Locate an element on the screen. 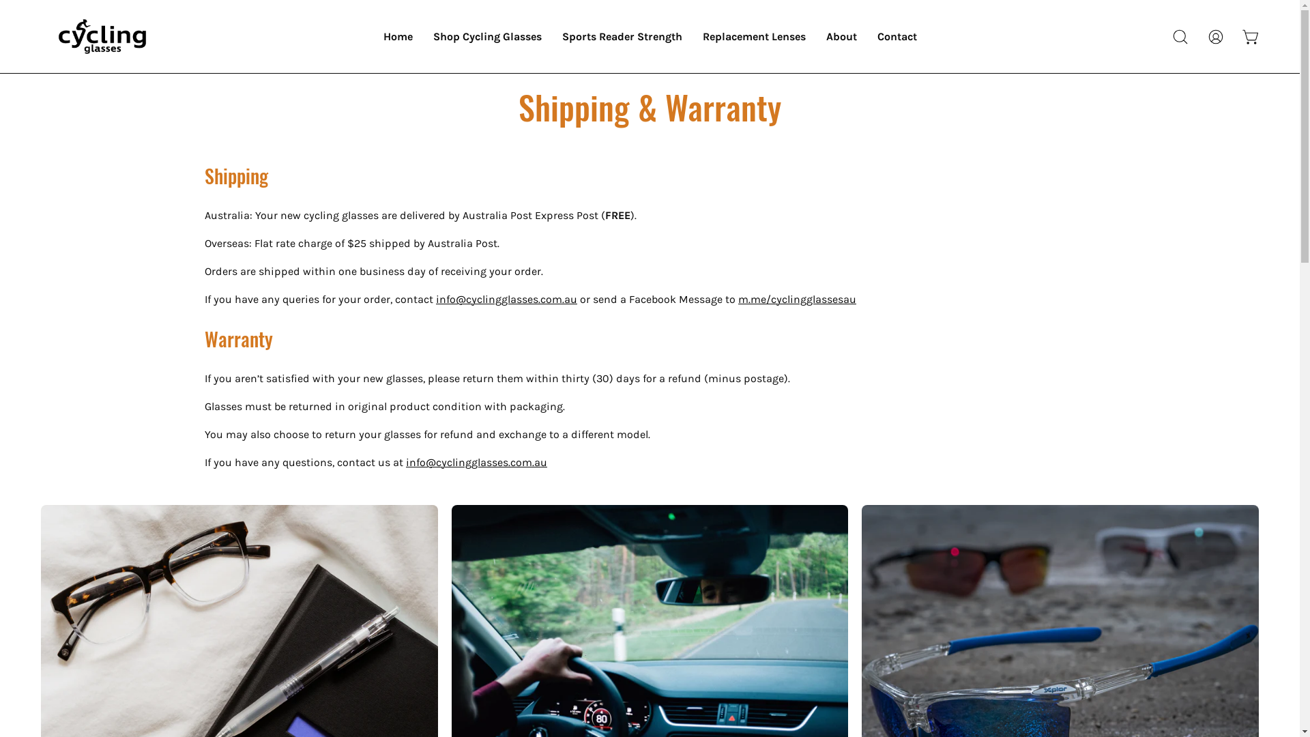 The width and height of the screenshot is (1310, 737). My Account is located at coordinates (1216, 36).